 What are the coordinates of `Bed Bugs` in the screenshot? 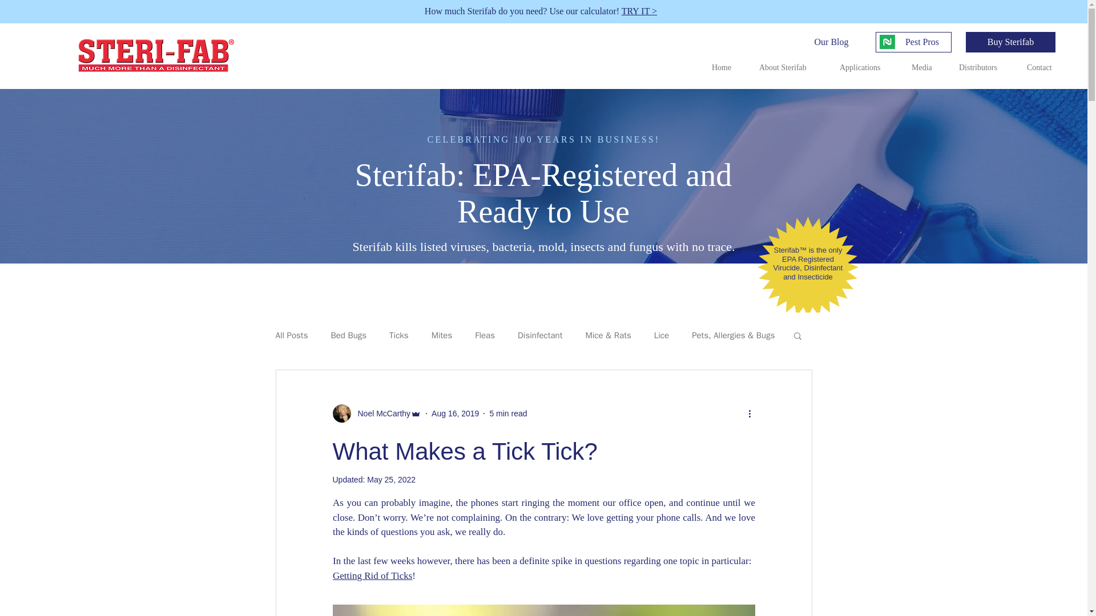 It's located at (348, 335).